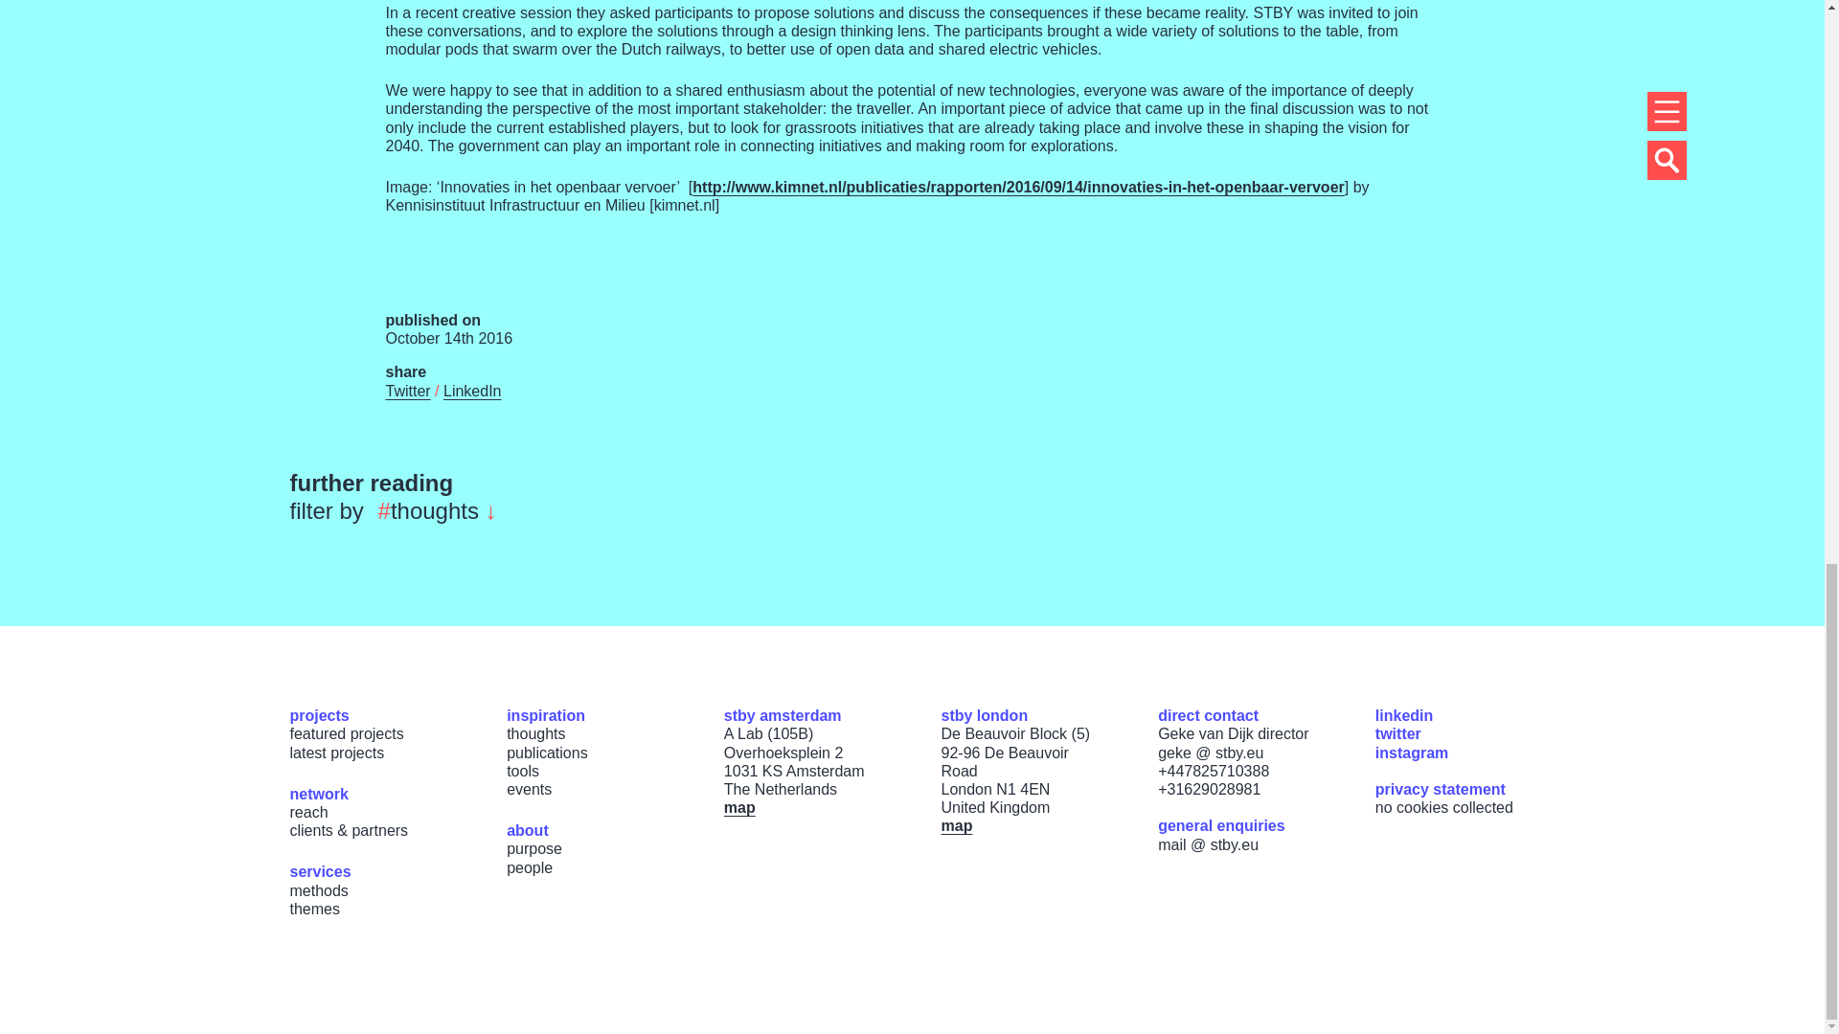  What do you see at coordinates (336, 753) in the screenshot?
I see `latest projects` at bounding box center [336, 753].